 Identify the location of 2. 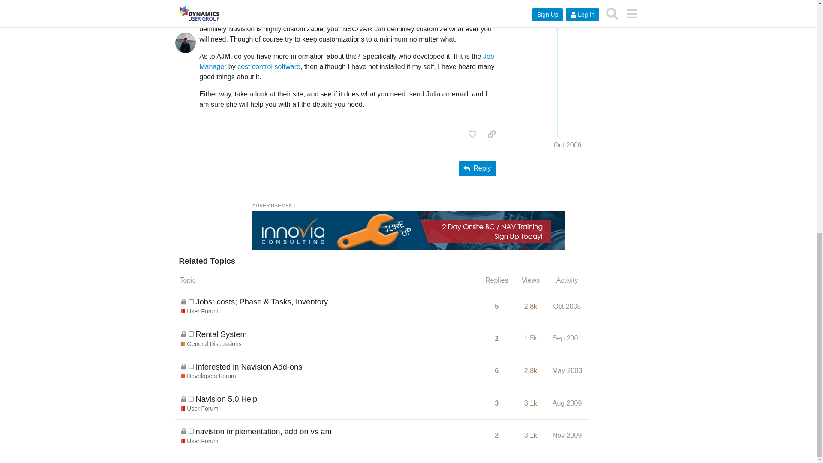
(496, 339).